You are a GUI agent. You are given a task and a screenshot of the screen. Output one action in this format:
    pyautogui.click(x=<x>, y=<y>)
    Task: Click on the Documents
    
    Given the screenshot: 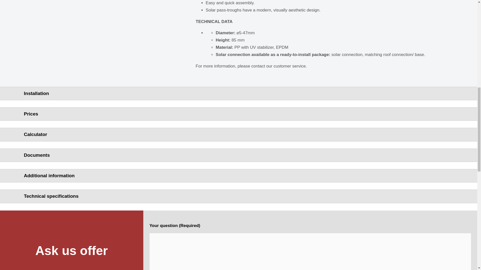 What is the action you would take?
    pyautogui.click(x=238, y=155)
    